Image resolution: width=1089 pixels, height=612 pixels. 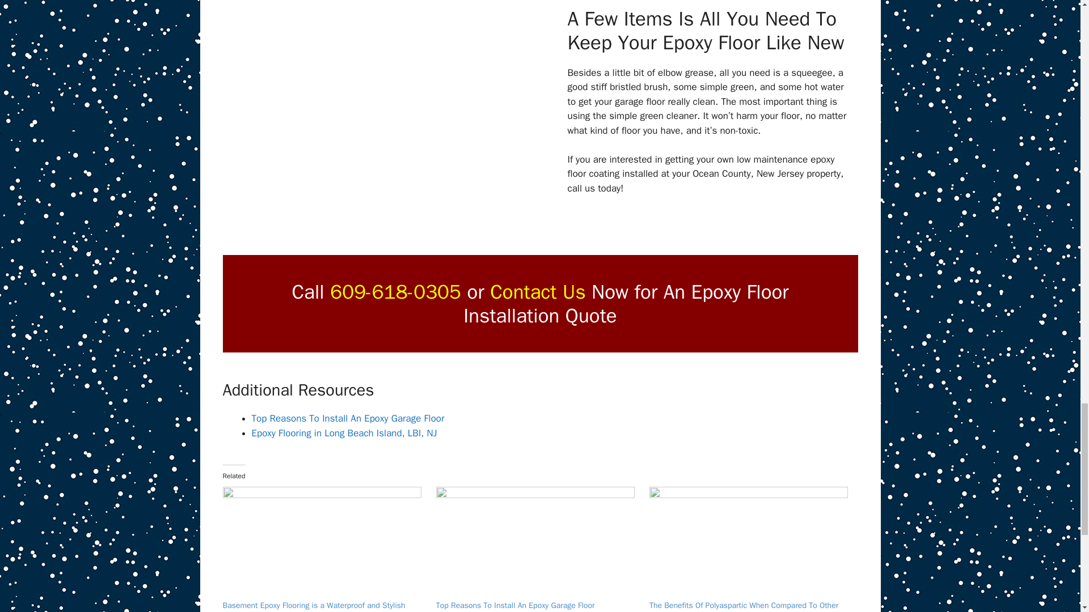 What do you see at coordinates (344, 433) in the screenshot?
I see `Epoxy Flooring in Long Beach Island, LBI, NJ` at bounding box center [344, 433].